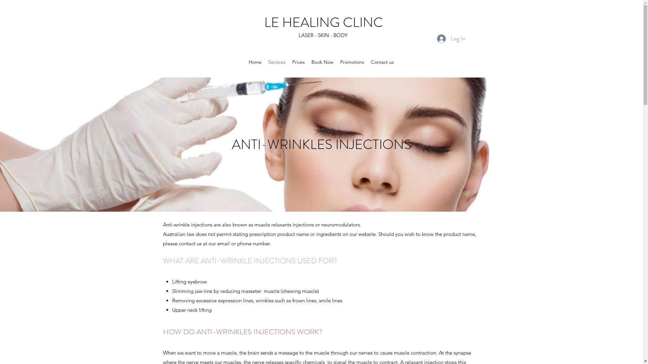 This screenshot has height=364, width=648. Describe the element at coordinates (277, 62) in the screenshot. I see `Services` at that location.